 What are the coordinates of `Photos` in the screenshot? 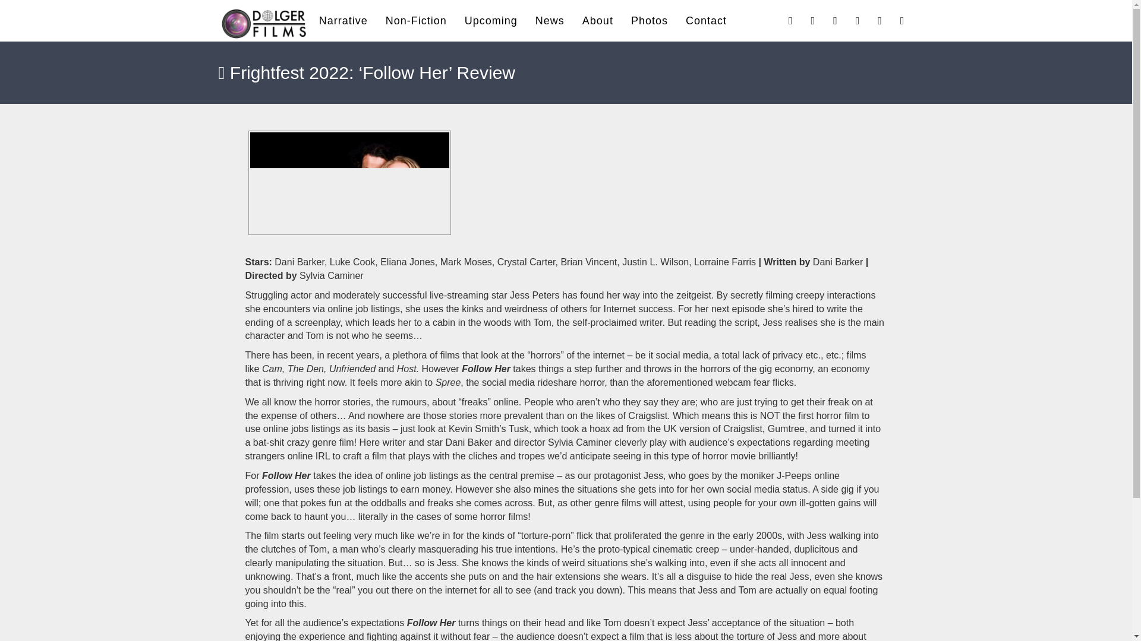 It's located at (649, 20).